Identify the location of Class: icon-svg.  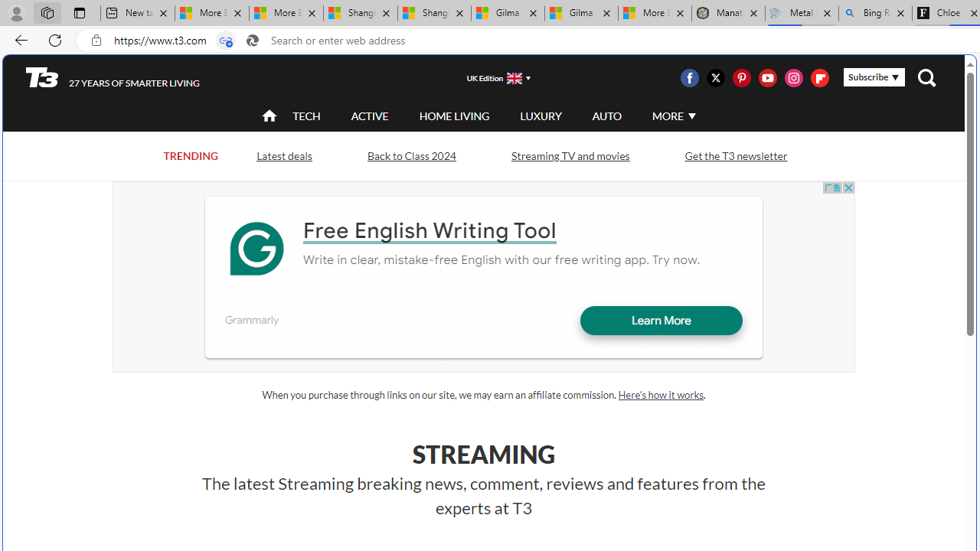
(819, 78).